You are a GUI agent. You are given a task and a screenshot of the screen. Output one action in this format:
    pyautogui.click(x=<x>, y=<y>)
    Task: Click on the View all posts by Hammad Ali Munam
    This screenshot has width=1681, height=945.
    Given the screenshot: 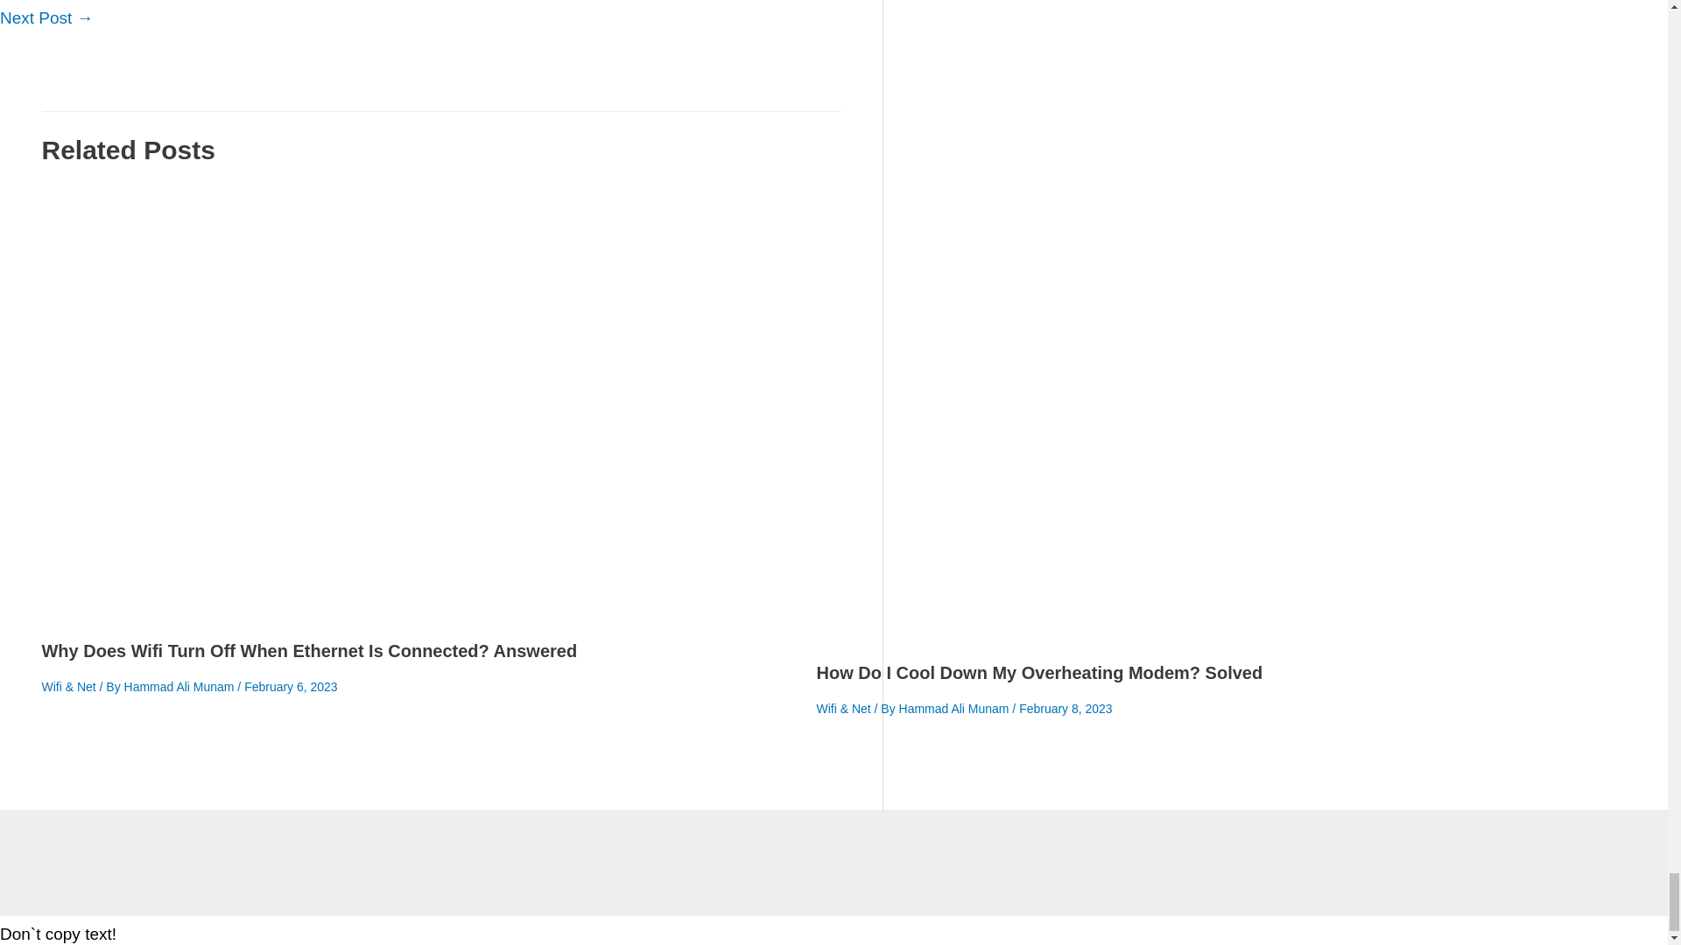 What is the action you would take?
    pyautogui.click(x=181, y=686)
    